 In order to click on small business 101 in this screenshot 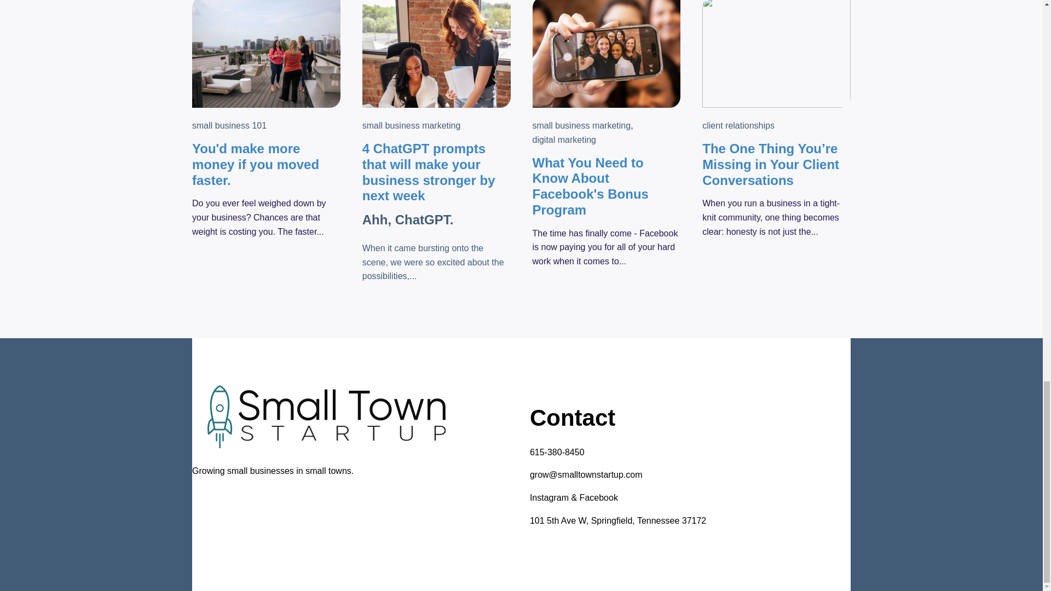, I will do `click(229, 126)`.